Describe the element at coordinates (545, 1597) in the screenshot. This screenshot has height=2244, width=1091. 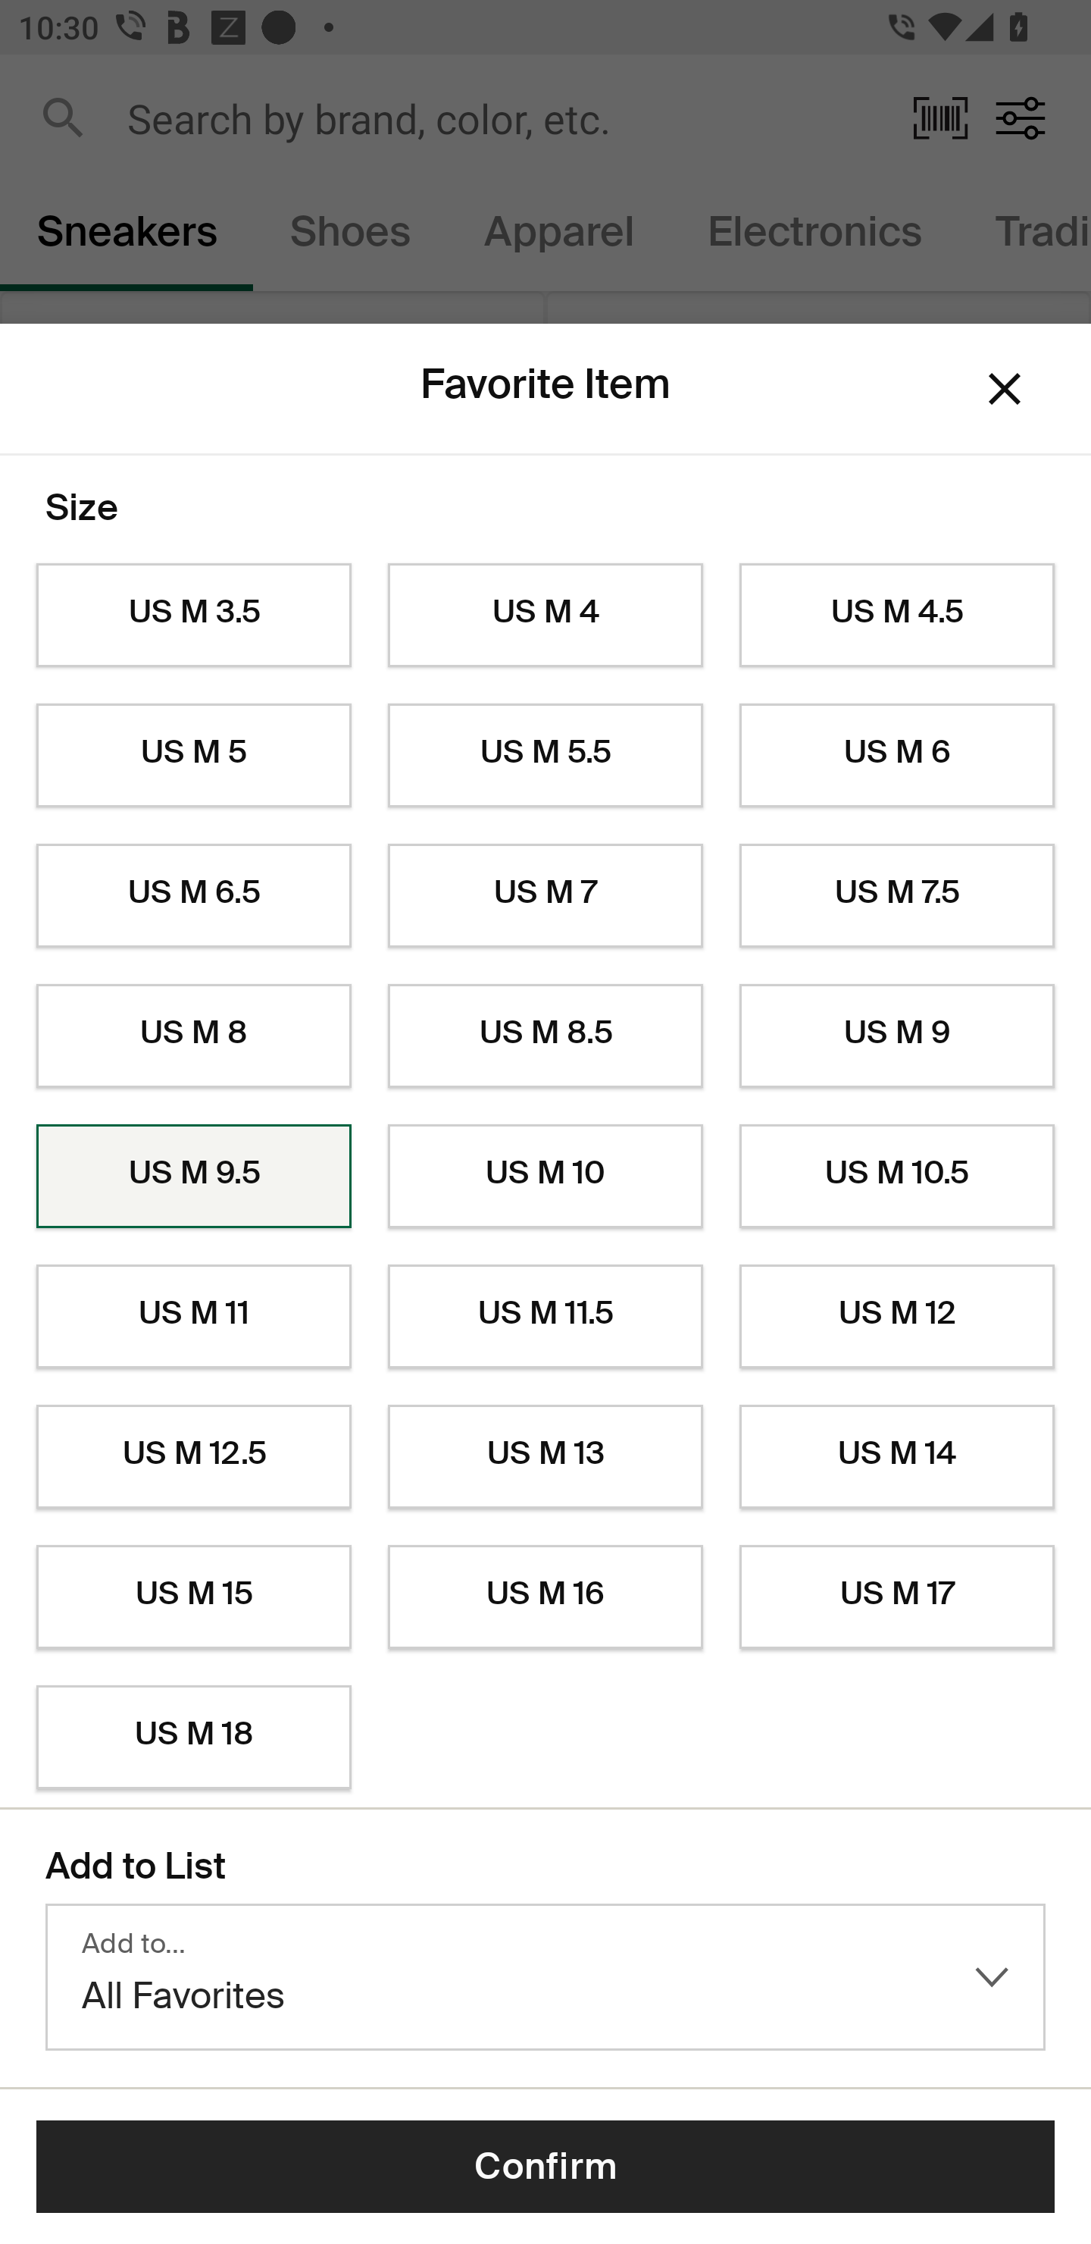
I see `US M 16` at that location.